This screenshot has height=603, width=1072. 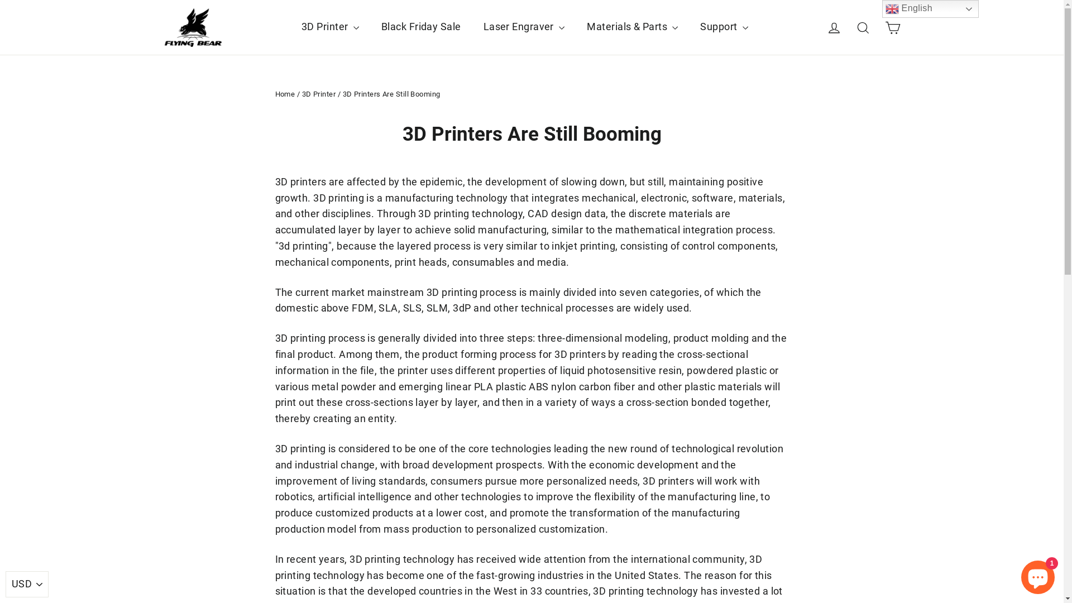 I want to click on Shopify online store chat, so click(x=1038, y=575).